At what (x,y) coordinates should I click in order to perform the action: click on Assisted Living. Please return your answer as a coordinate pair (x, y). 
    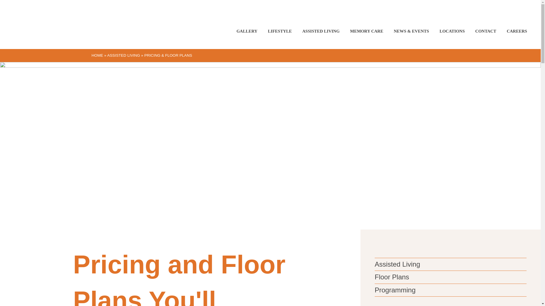
    Looking at the image, I should click on (397, 264).